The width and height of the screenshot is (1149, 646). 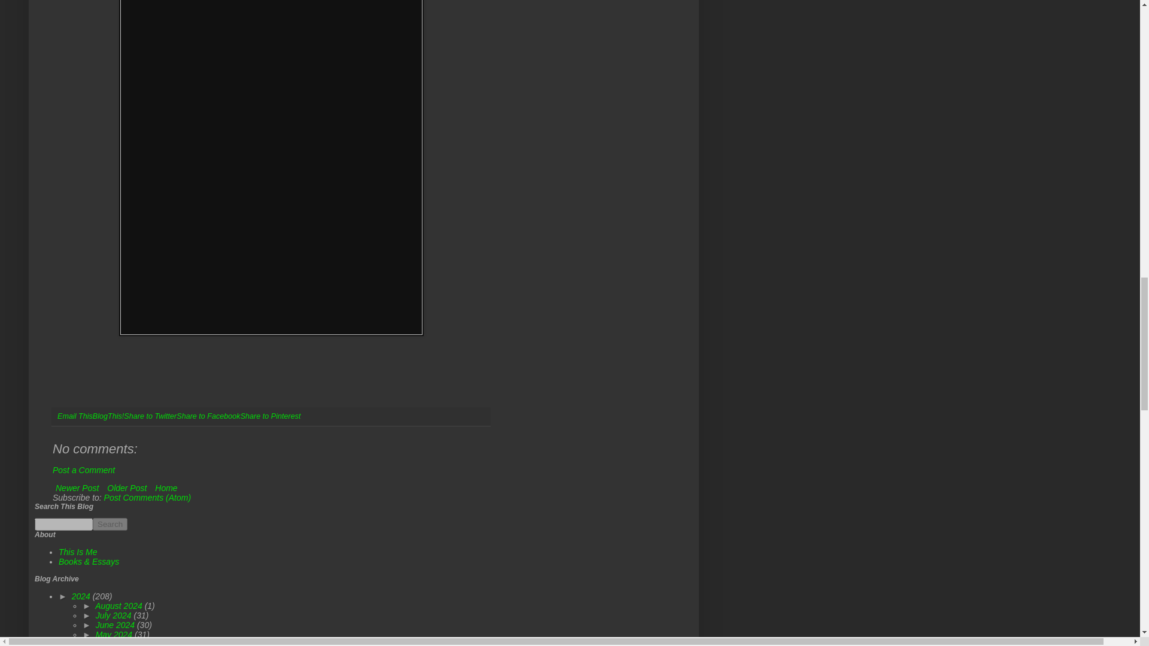 What do you see at coordinates (208, 416) in the screenshot?
I see `Share to Facebook` at bounding box center [208, 416].